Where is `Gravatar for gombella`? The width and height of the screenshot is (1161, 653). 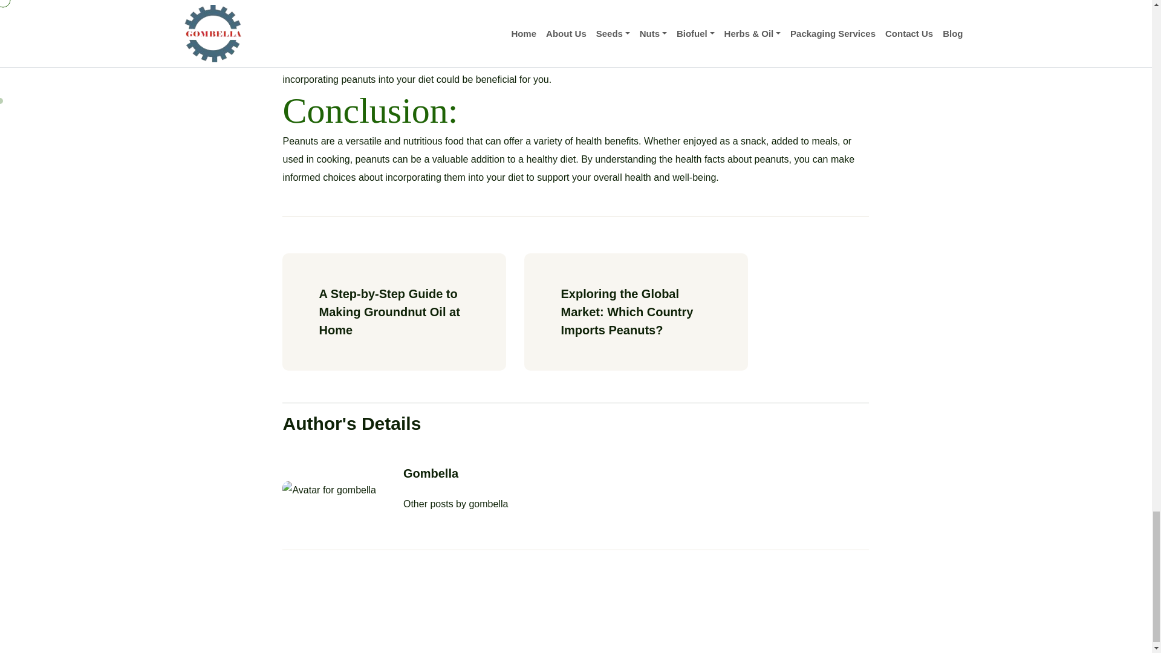
Gravatar for gombella is located at coordinates (328, 490).